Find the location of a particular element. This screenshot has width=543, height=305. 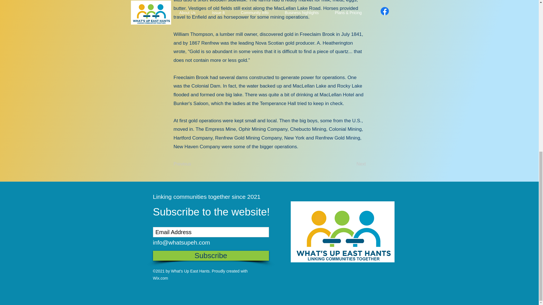

Subscribe is located at coordinates (210, 256).